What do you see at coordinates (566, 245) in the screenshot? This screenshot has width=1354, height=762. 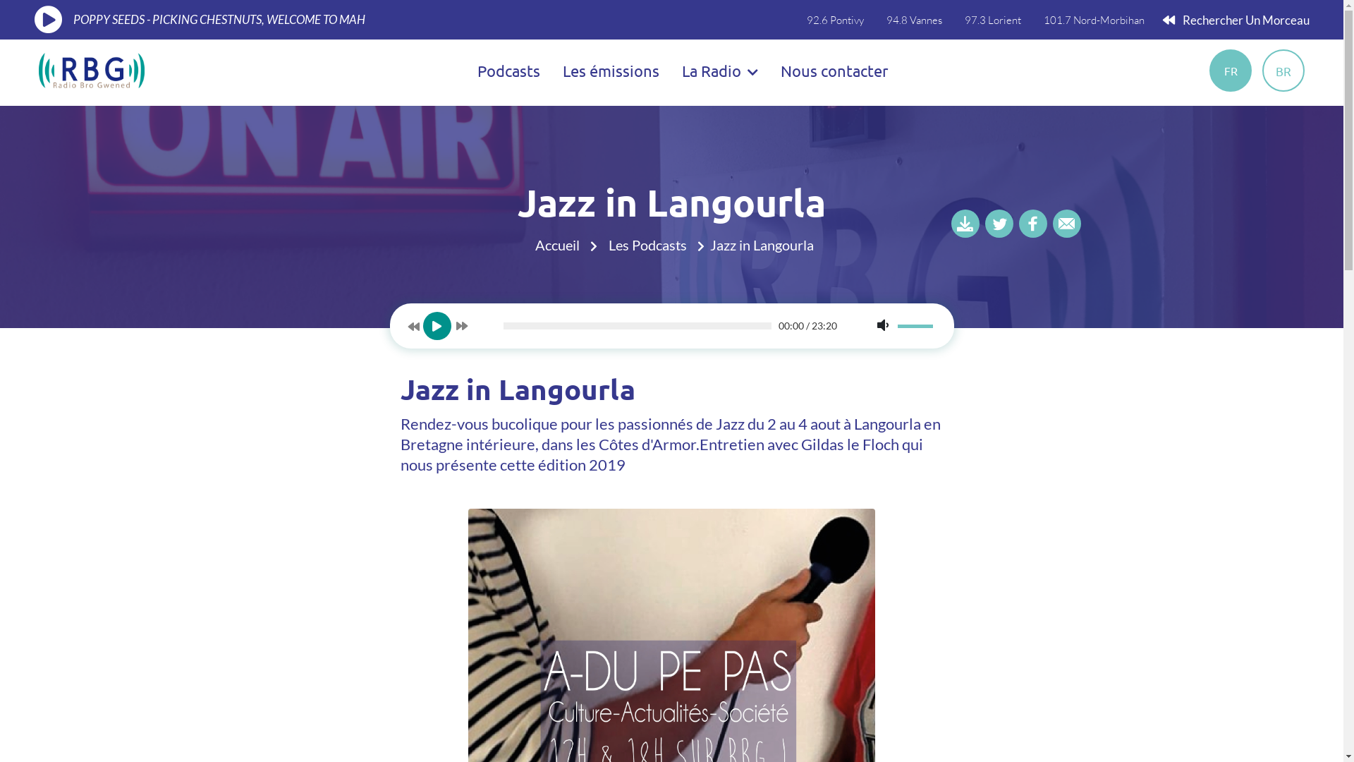 I see `Accueil` at bounding box center [566, 245].